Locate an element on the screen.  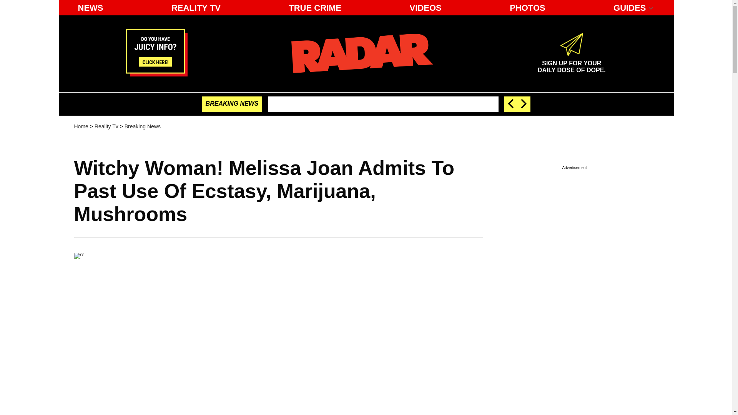
NEWS is located at coordinates (90, 8).